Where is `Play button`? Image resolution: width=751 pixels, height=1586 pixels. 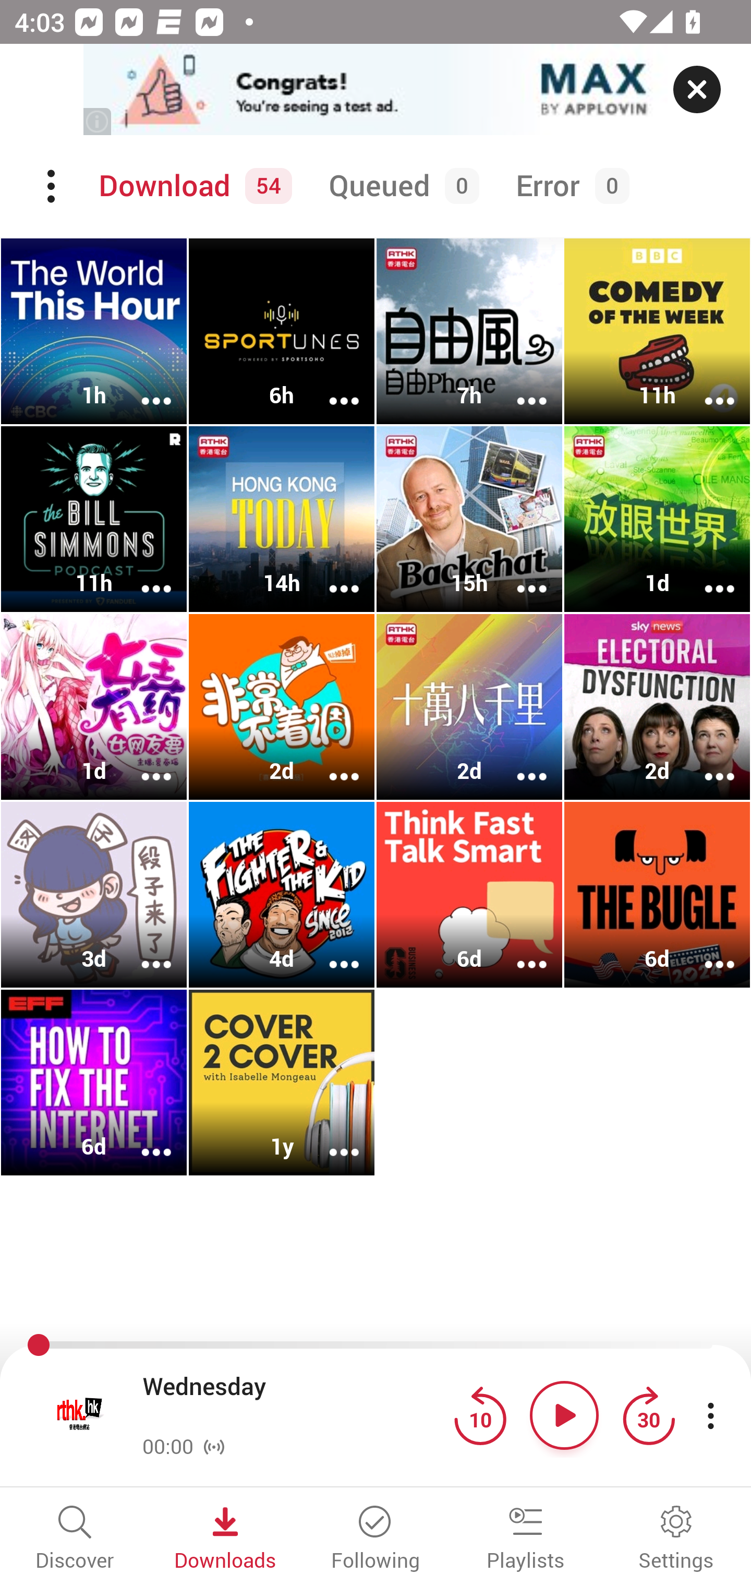 Play button is located at coordinates (564, 1415).